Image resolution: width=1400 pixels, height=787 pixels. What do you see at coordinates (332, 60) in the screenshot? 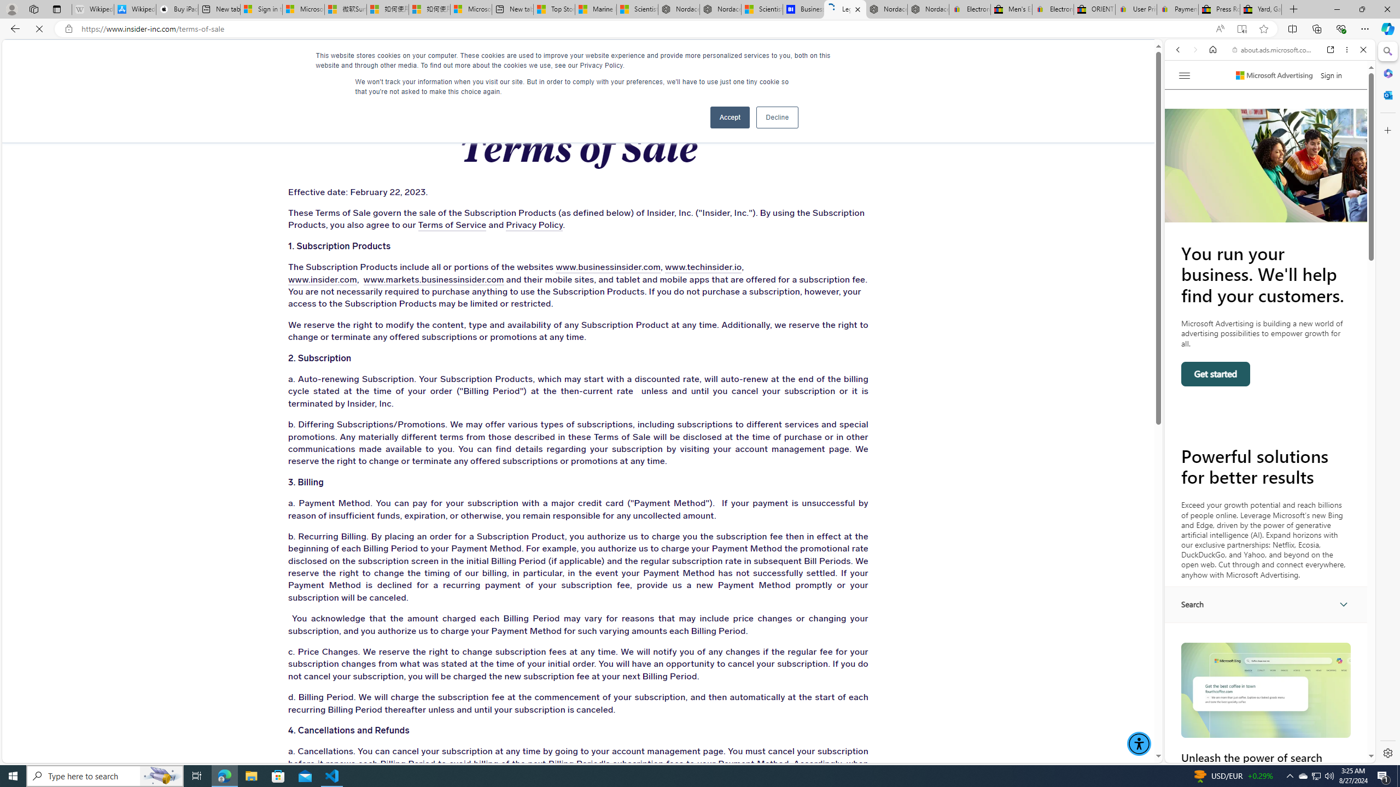
I see `WHO WE ARE` at bounding box center [332, 60].